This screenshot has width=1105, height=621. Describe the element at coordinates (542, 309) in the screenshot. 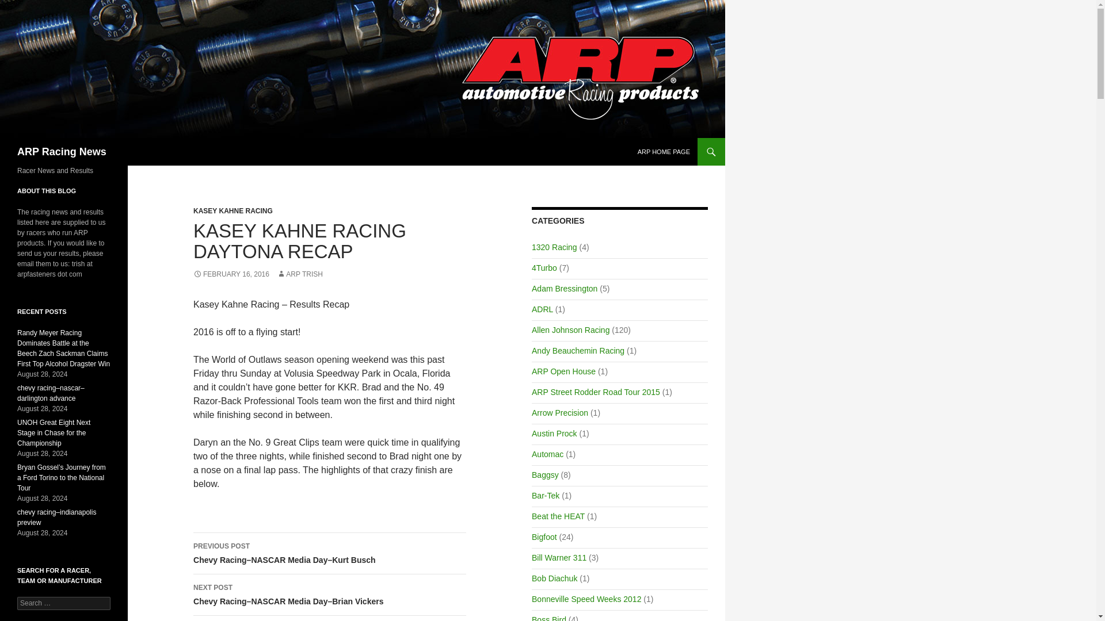

I see `ADRL` at that location.